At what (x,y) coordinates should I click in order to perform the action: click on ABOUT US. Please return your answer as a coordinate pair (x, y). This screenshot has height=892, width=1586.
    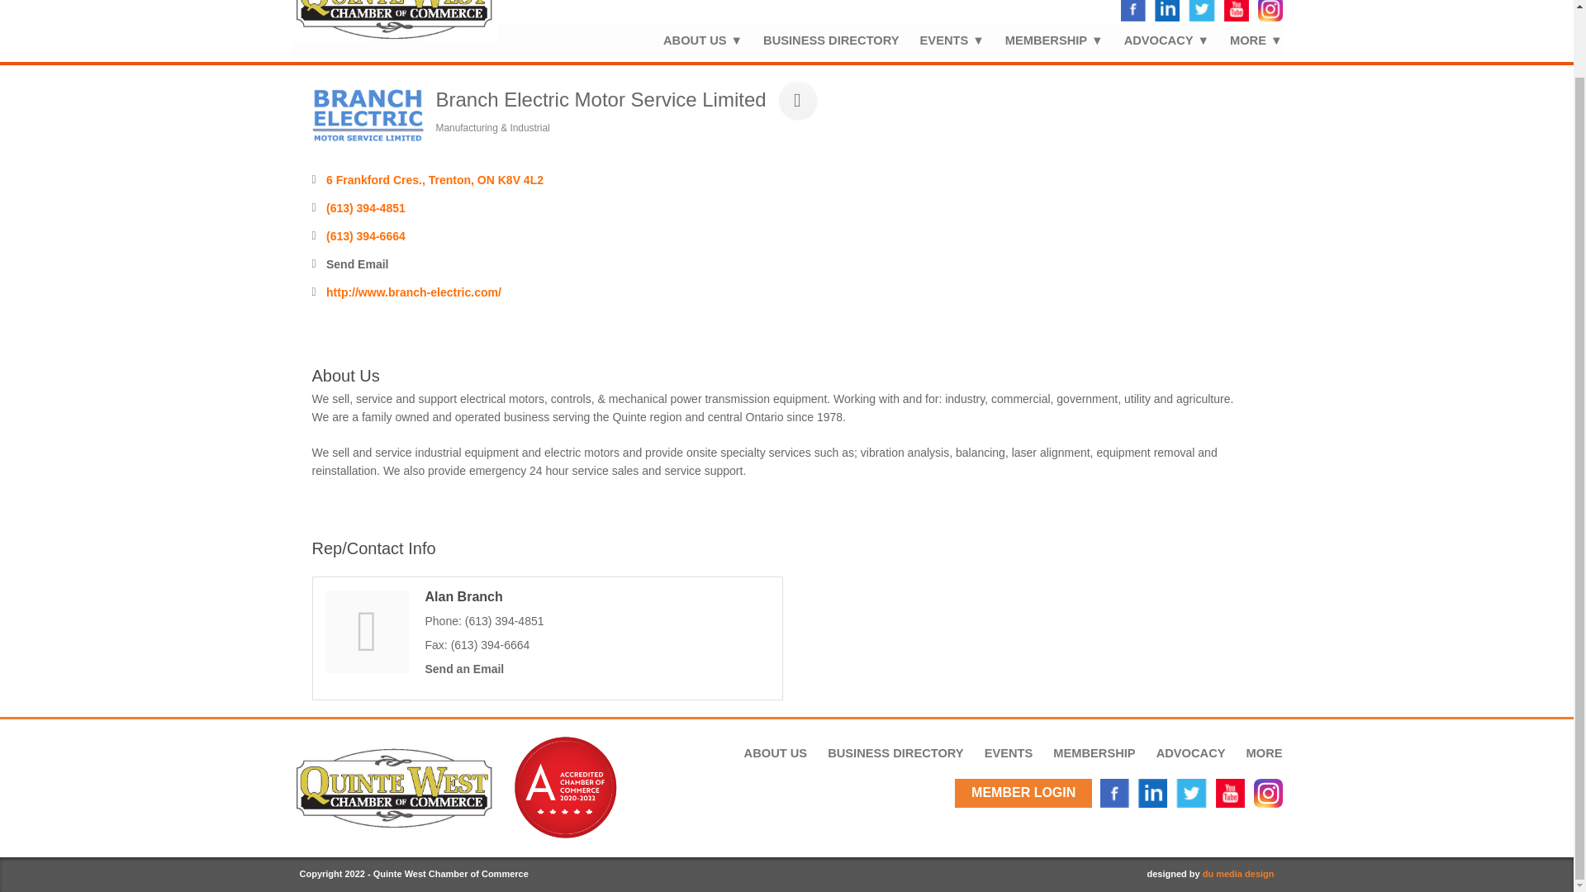
    Looking at the image, I should click on (692, 40).